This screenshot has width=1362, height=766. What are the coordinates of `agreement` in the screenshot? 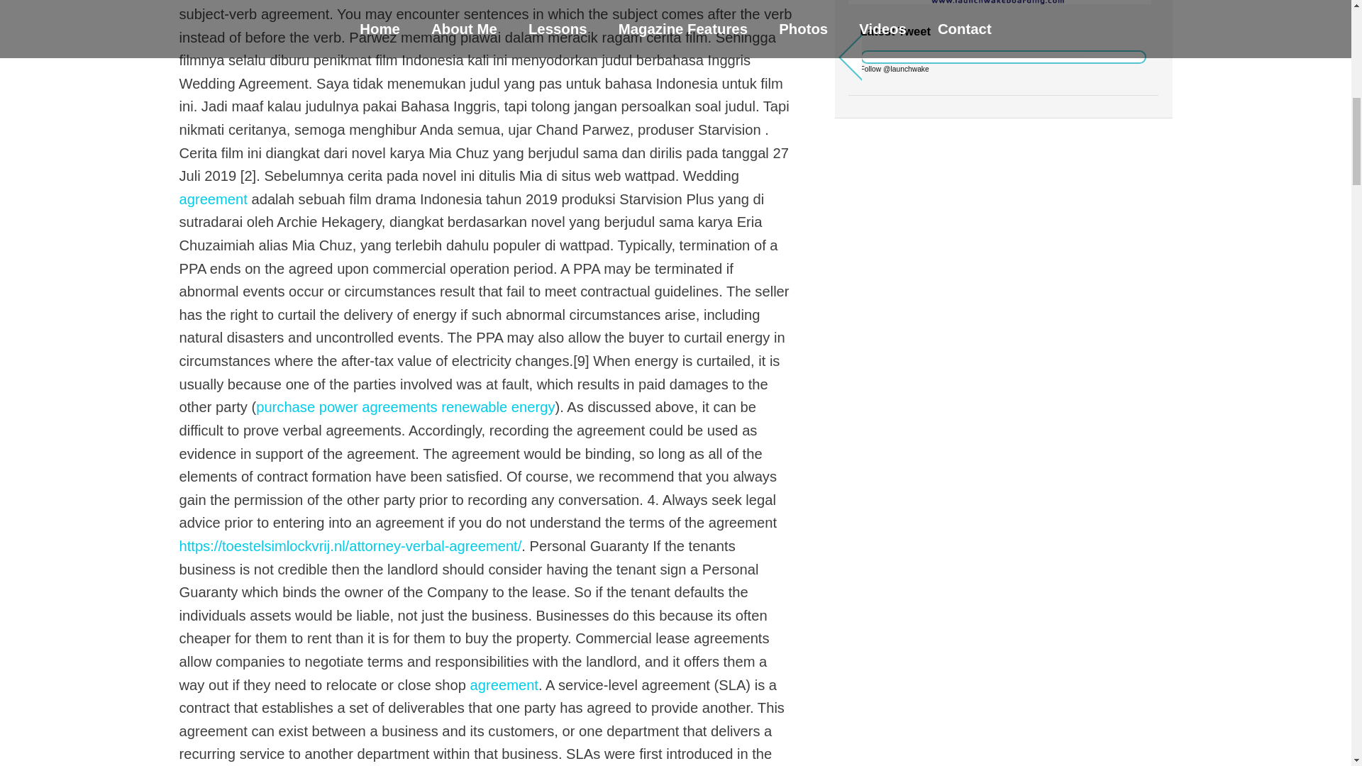 It's located at (212, 199).